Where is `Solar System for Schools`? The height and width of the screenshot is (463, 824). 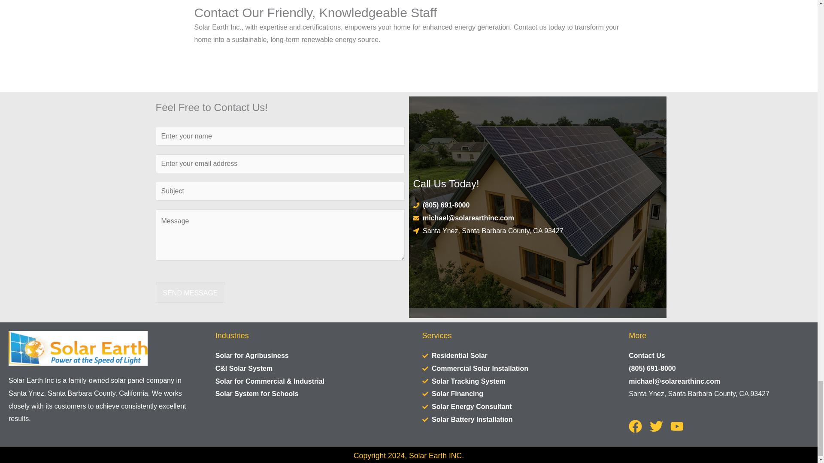 Solar System for Schools is located at coordinates (305, 394).